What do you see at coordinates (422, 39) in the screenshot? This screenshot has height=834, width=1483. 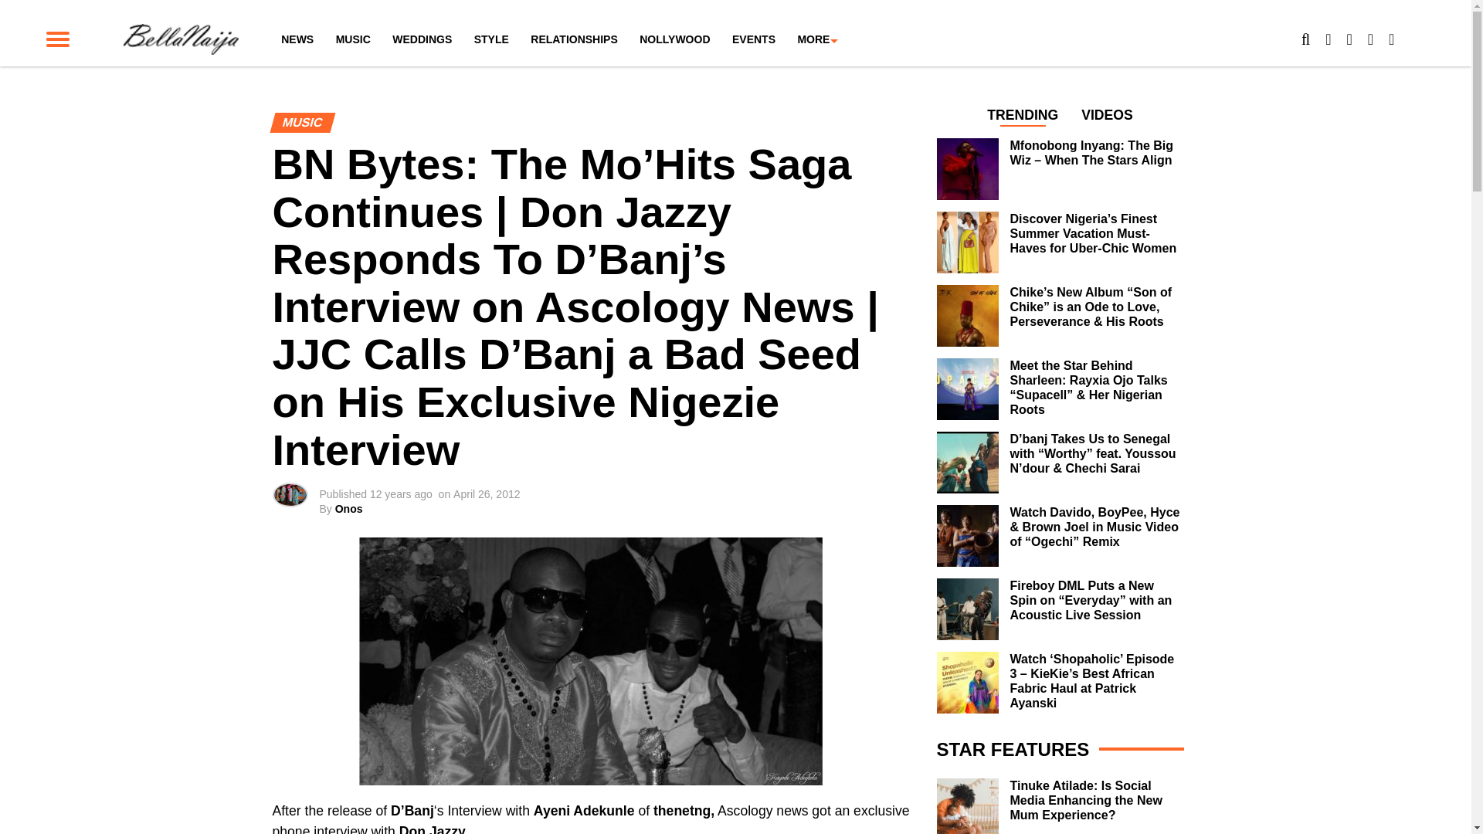 I see `WEDDINGS` at bounding box center [422, 39].